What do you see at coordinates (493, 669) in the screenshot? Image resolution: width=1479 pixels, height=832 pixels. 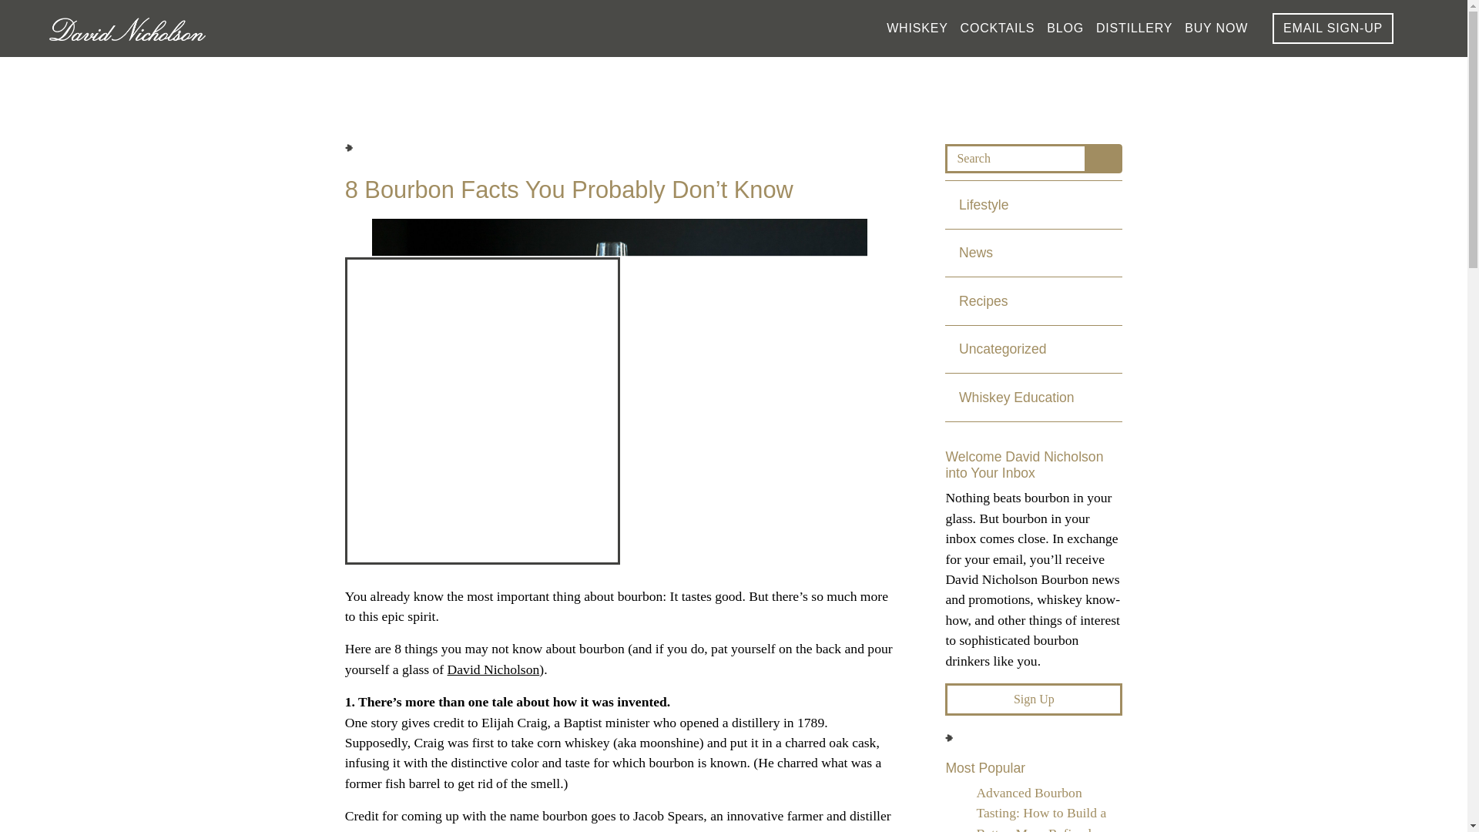 I see `David Nicholson` at bounding box center [493, 669].